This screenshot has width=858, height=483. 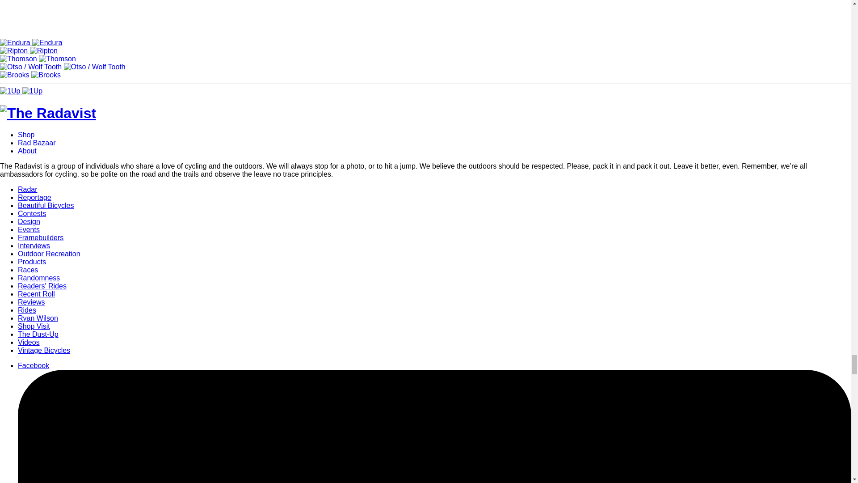 I want to click on Brooks, so click(x=15, y=75).